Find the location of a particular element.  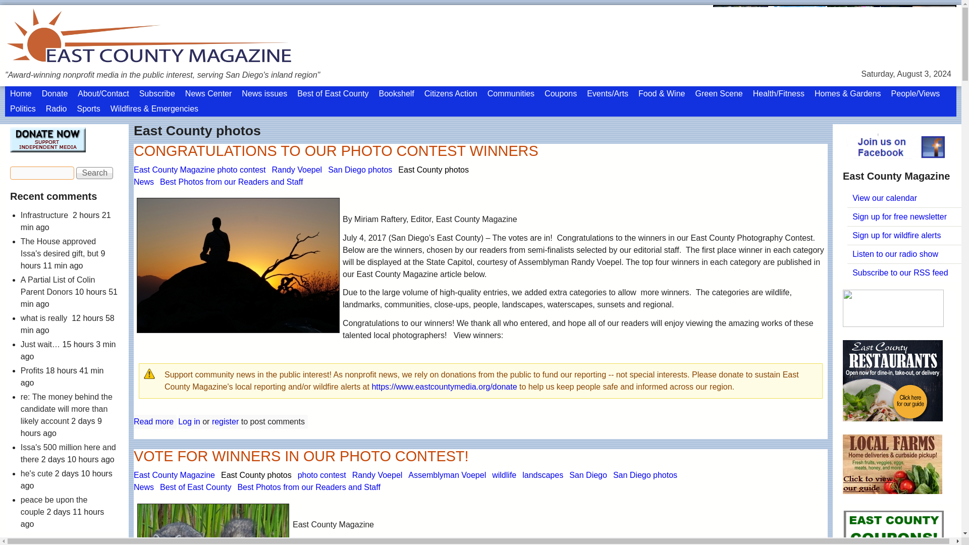

Search is located at coordinates (95, 173).